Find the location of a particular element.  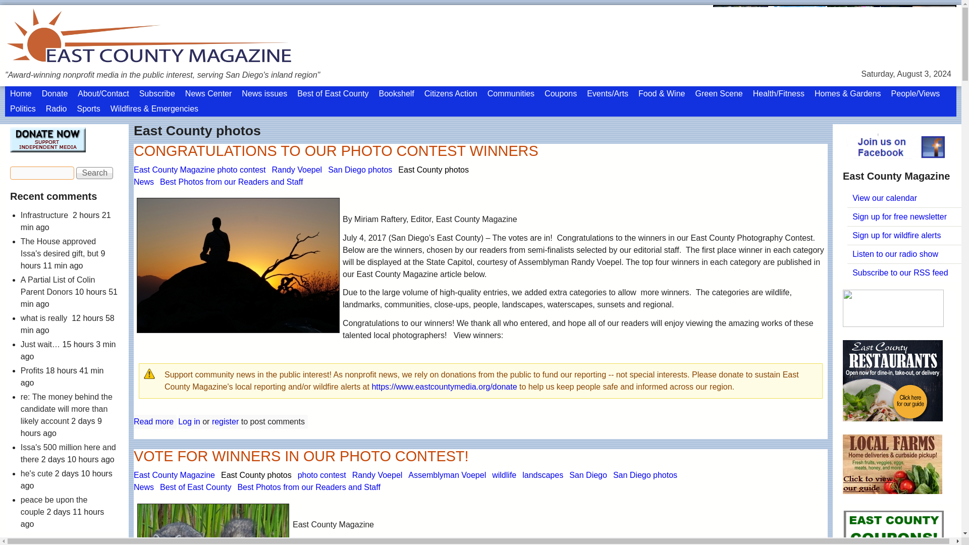

Search is located at coordinates (95, 173).